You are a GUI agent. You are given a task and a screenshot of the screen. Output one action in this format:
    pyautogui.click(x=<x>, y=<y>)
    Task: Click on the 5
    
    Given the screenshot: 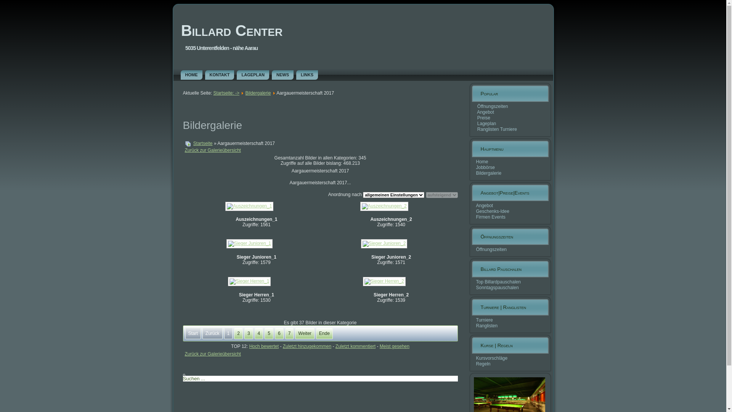 What is the action you would take?
    pyautogui.click(x=269, y=333)
    